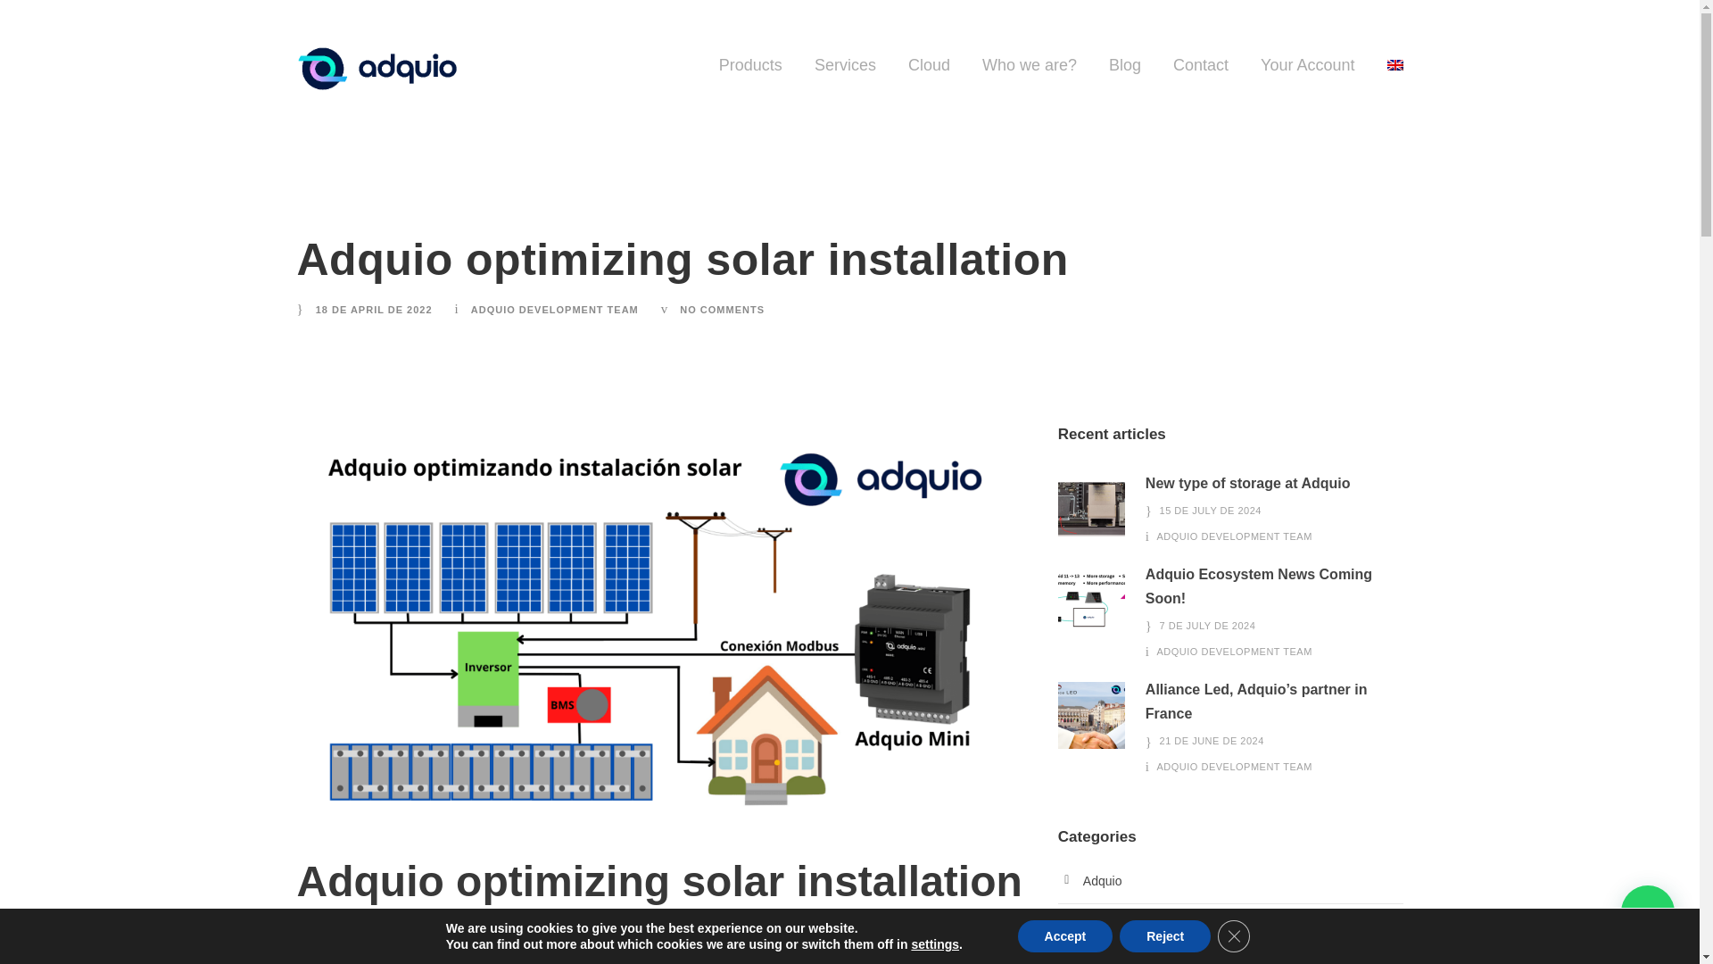  Describe the element at coordinates (1092, 509) in the screenshot. I see `Untitled-2024-04-09-1349` at that location.